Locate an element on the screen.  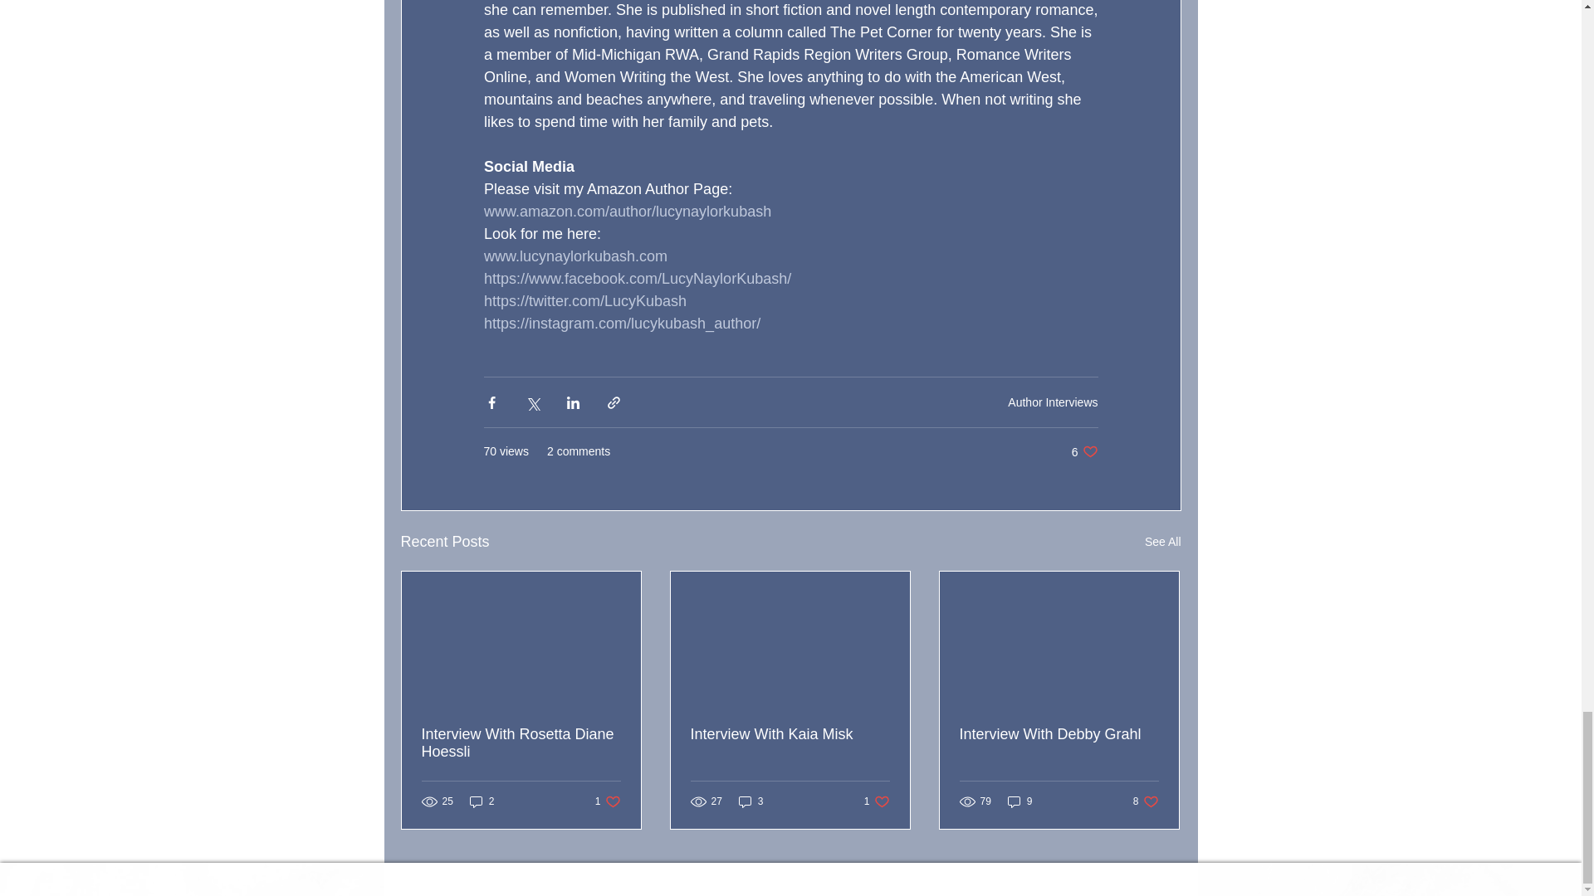
Interview With Debby Grahl is located at coordinates (521, 743).